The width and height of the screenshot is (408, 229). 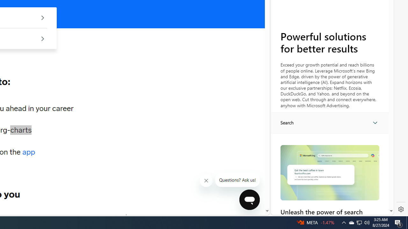 What do you see at coordinates (43, 38) in the screenshot?
I see `See group offers` at bounding box center [43, 38].